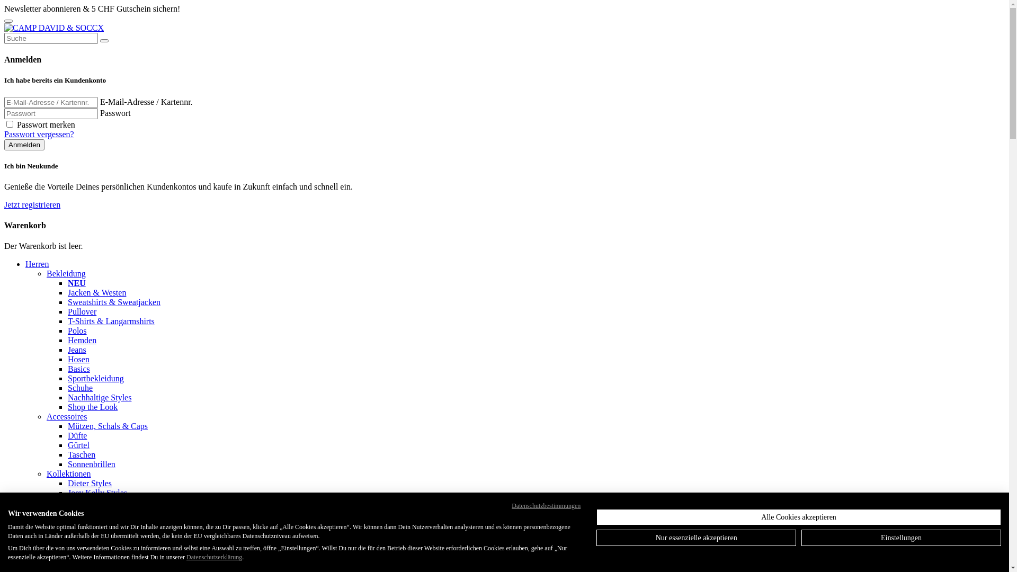  I want to click on Sportbekleidung, so click(96, 378).